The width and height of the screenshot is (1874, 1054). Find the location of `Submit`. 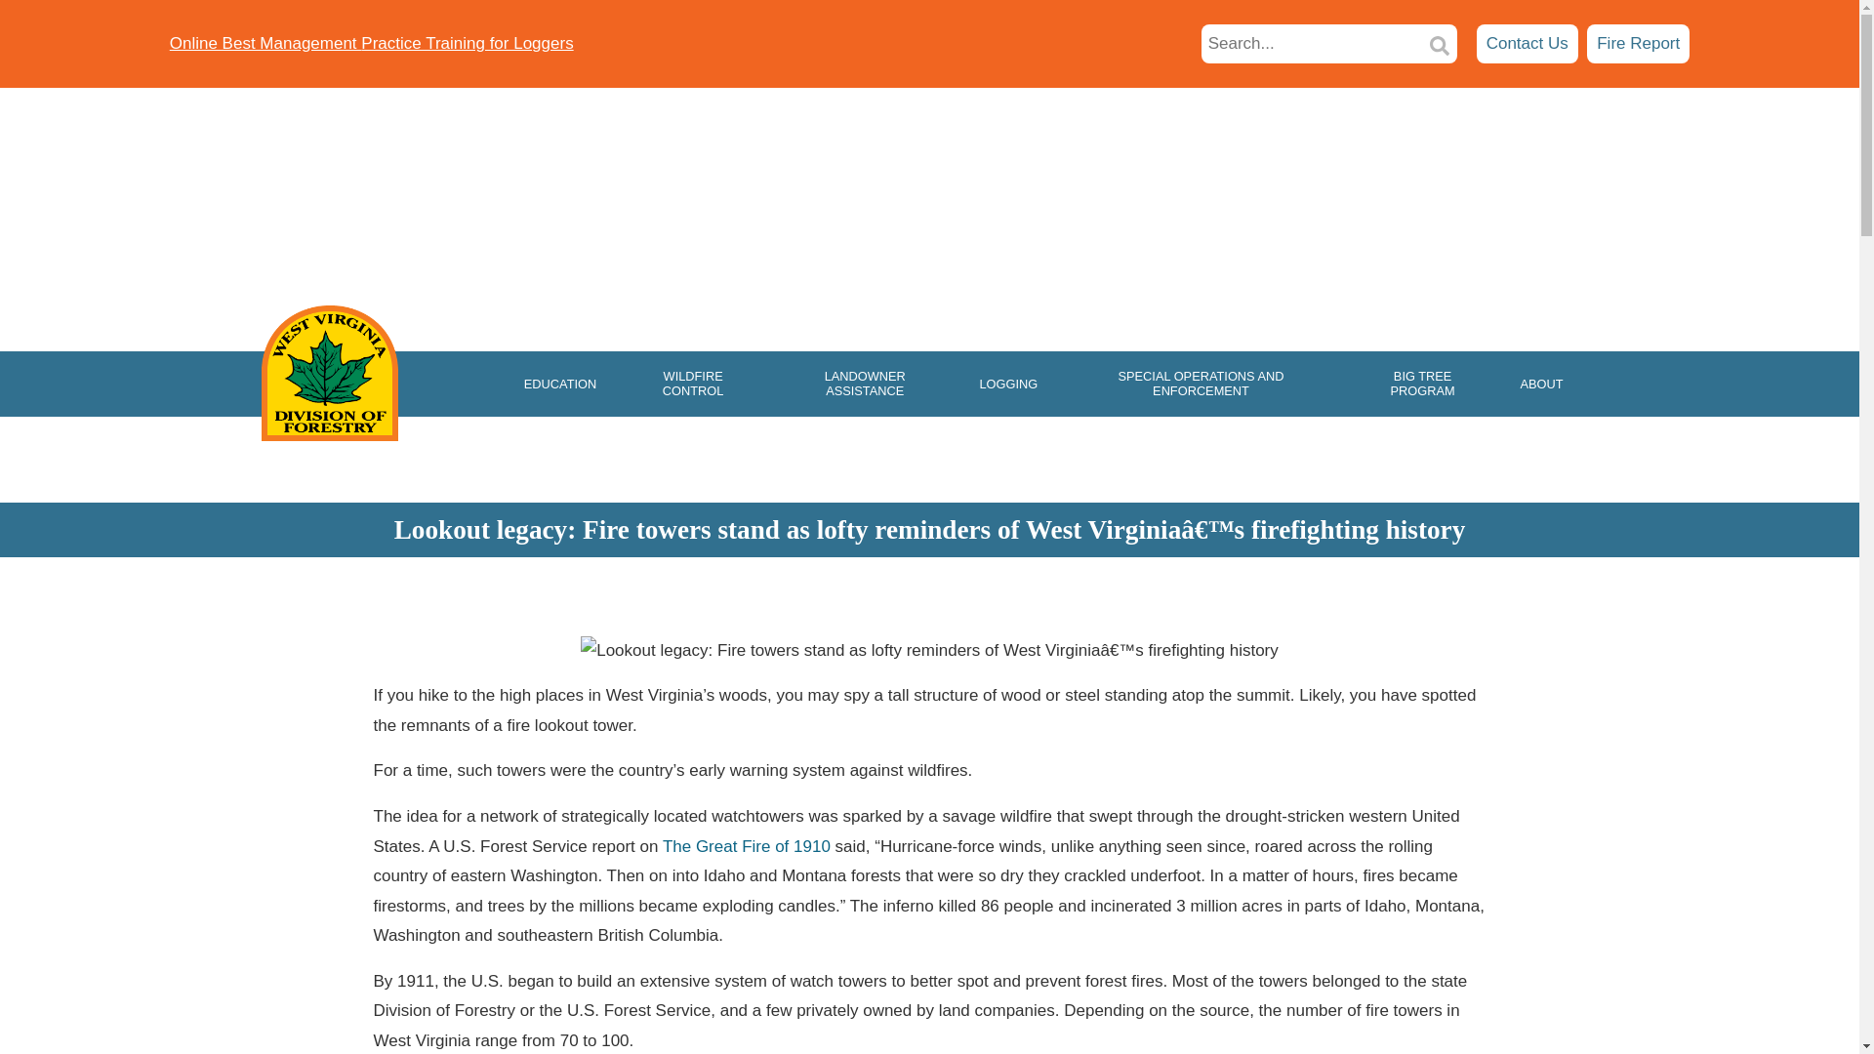

Submit is located at coordinates (1440, 44).